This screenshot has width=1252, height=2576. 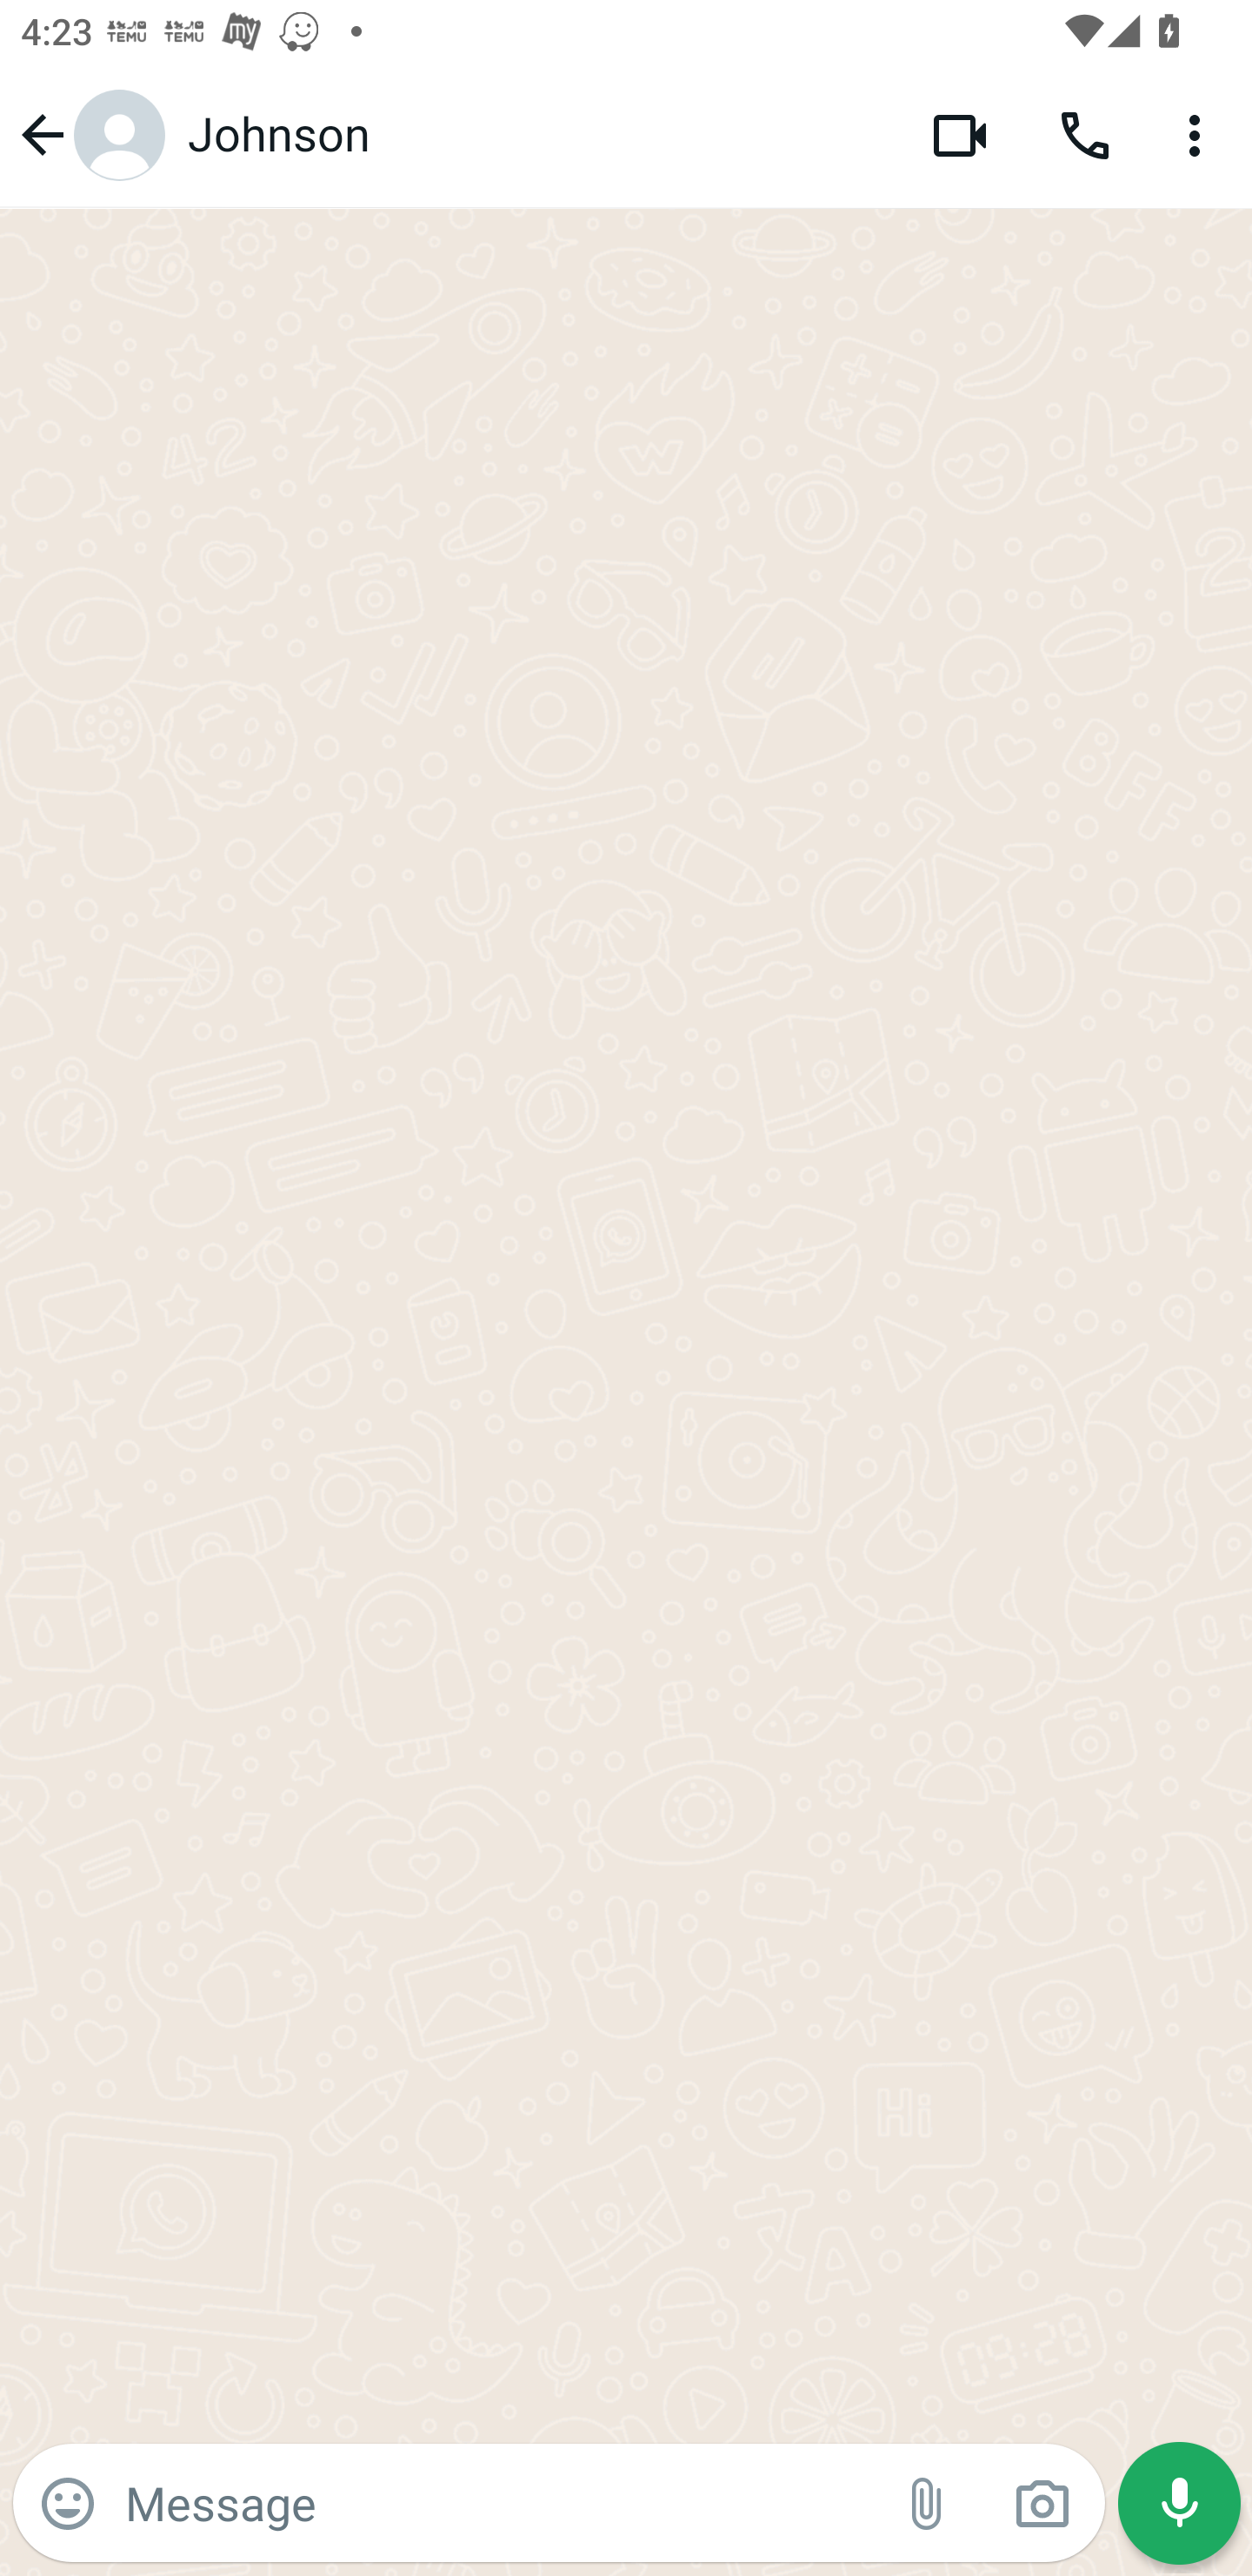 I want to click on Camera, so click(x=1042, y=2504).